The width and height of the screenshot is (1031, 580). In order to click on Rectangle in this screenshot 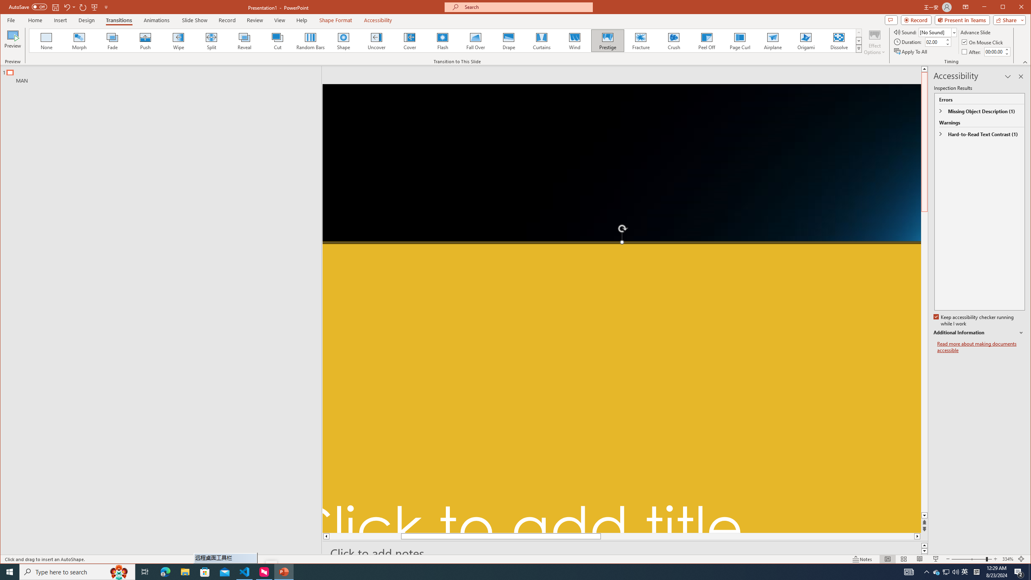, I will do `click(157, 309)`.